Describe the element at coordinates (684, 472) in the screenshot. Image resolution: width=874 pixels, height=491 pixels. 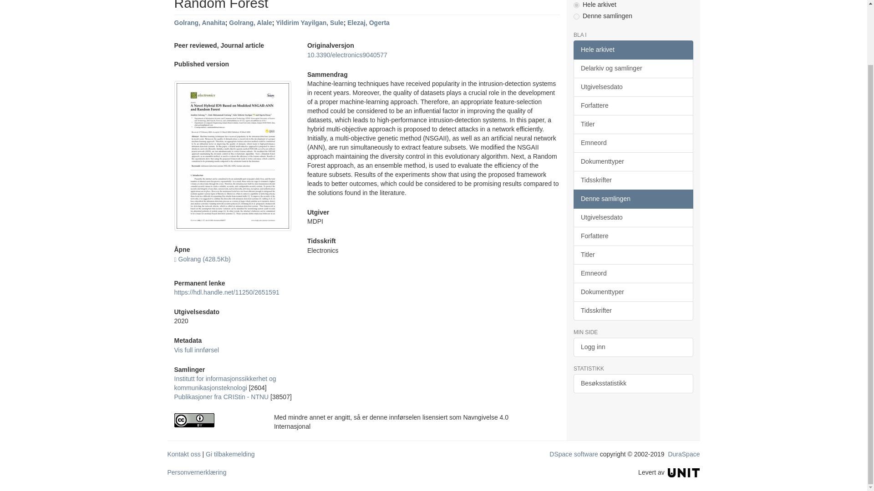
I see `Unit` at that location.